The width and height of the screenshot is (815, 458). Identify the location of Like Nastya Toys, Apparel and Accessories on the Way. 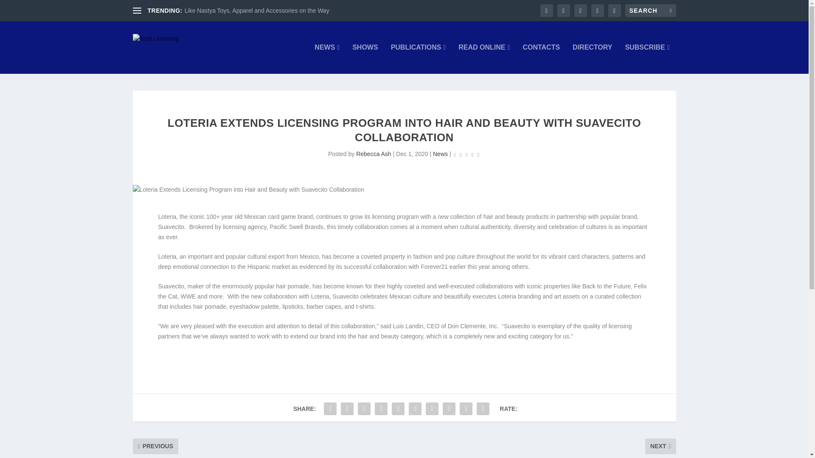
(257, 11).